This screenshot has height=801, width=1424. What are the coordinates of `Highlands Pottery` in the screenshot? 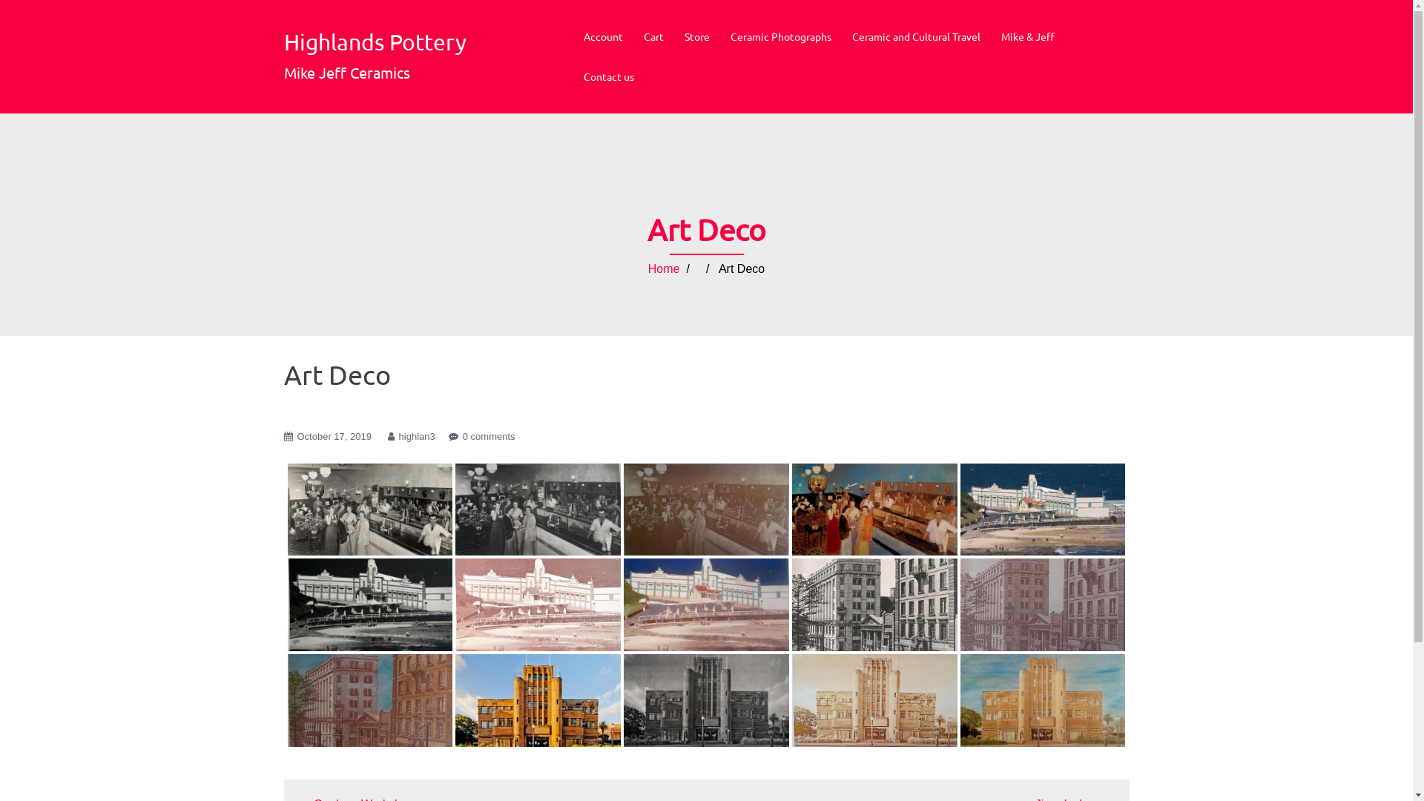 It's located at (375, 42).